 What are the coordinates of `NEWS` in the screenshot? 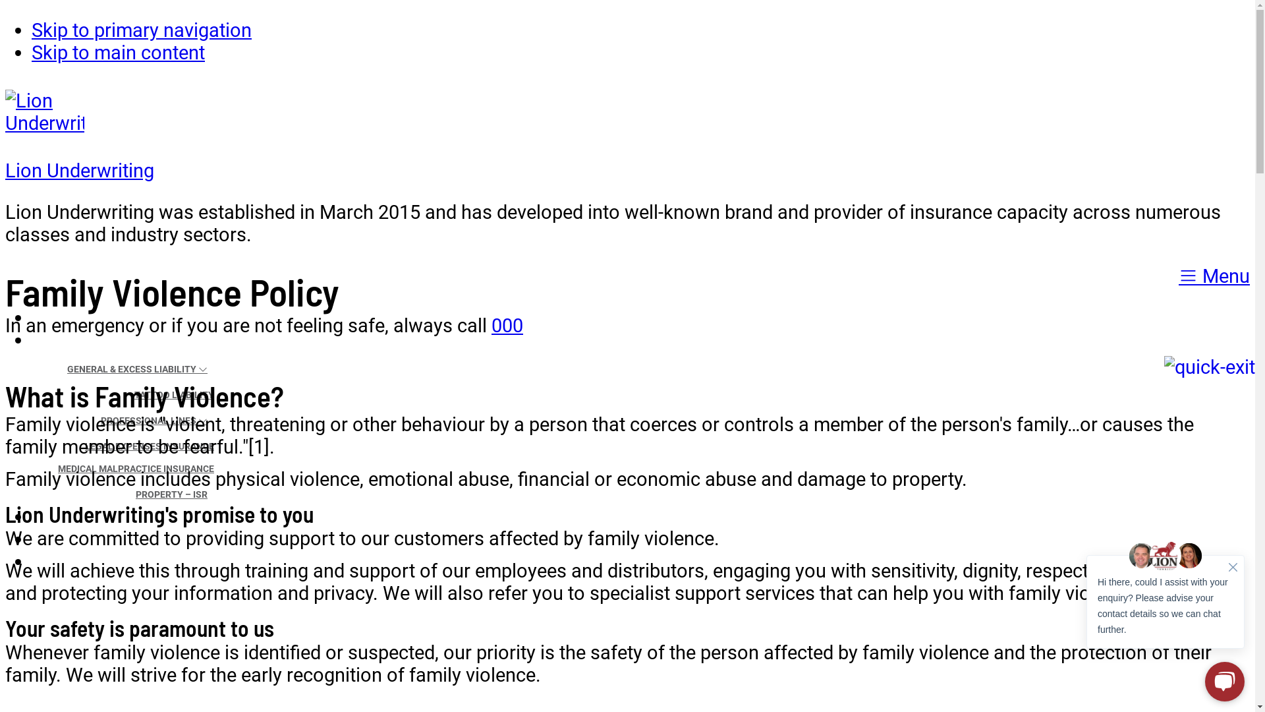 It's located at (1227, 534).